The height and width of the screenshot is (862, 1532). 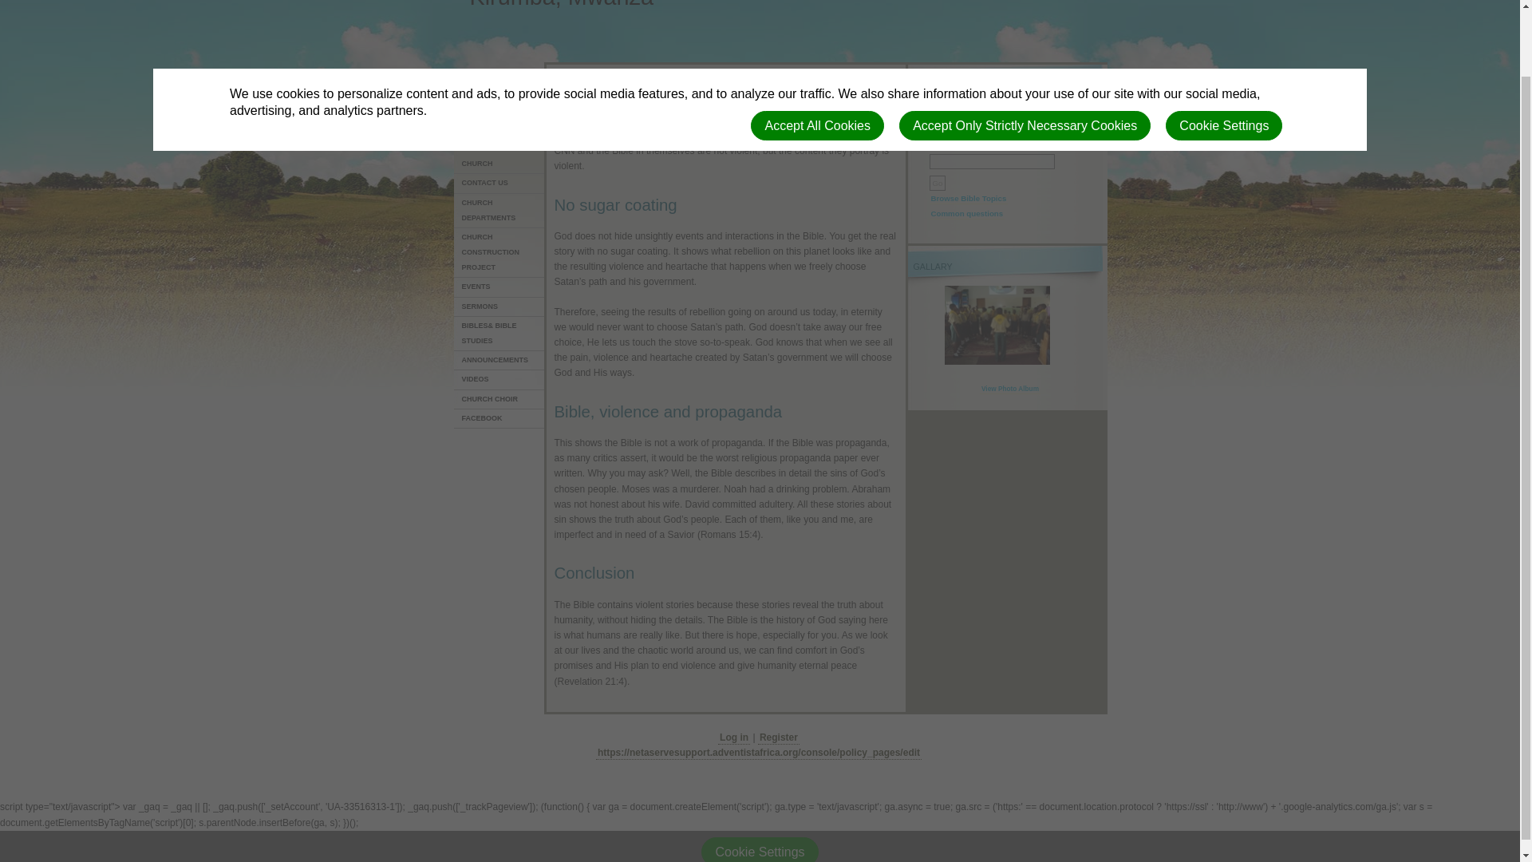 I want to click on View Photo Album, so click(x=1010, y=389).